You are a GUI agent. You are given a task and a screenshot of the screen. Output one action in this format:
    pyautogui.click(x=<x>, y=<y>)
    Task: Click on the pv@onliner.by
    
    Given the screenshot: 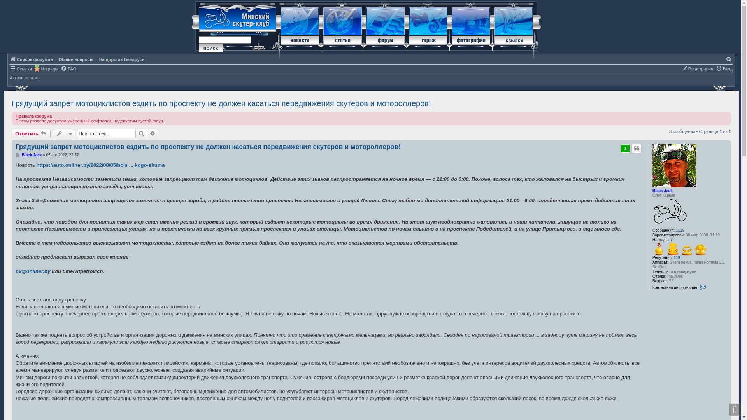 What is the action you would take?
    pyautogui.click(x=33, y=271)
    